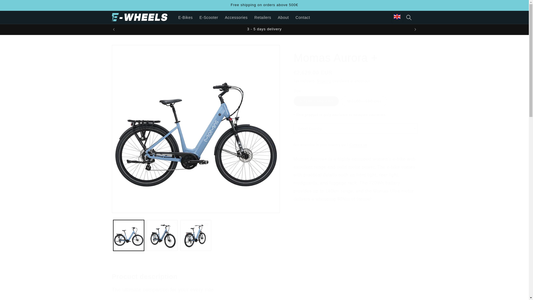 Image resolution: width=533 pixels, height=300 pixels. What do you see at coordinates (220, 276) in the screenshot?
I see `Procuct description` at bounding box center [220, 276].